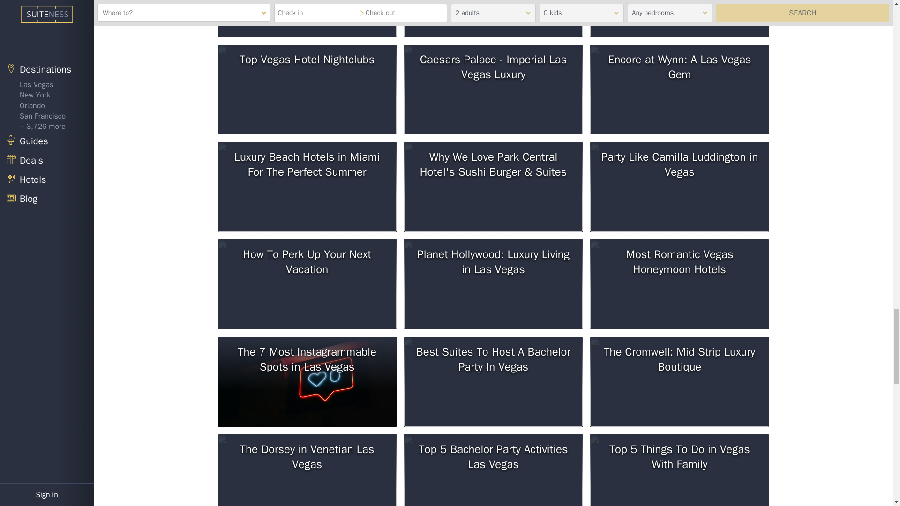  Describe the element at coordinates (307, 89) in the screenshot. I see `Top Vegas Hotel Nightclubs` at that location.